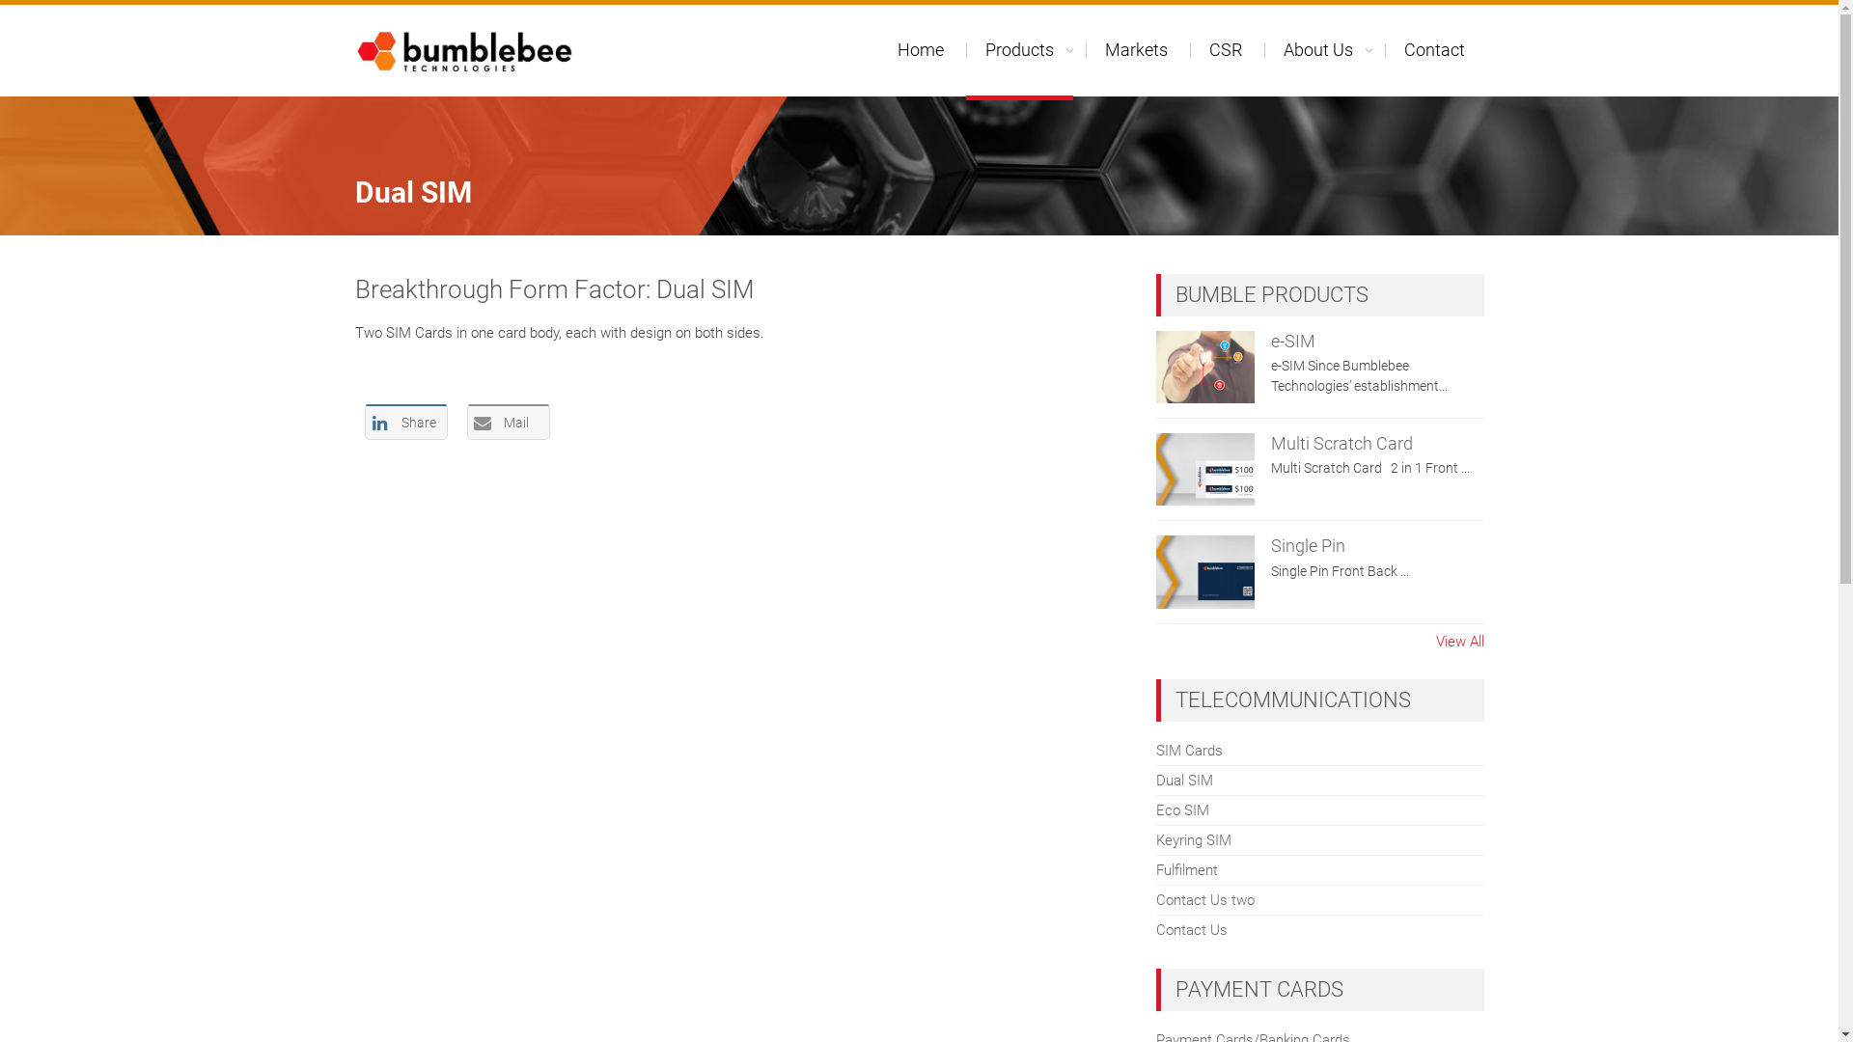 Image resolution: width=1853 pixels, height=1042 pixels. What do you see at coordinates (1183, 810) in the screenshot?
I see `Eco SIM` at bounding box center [1183, 810].